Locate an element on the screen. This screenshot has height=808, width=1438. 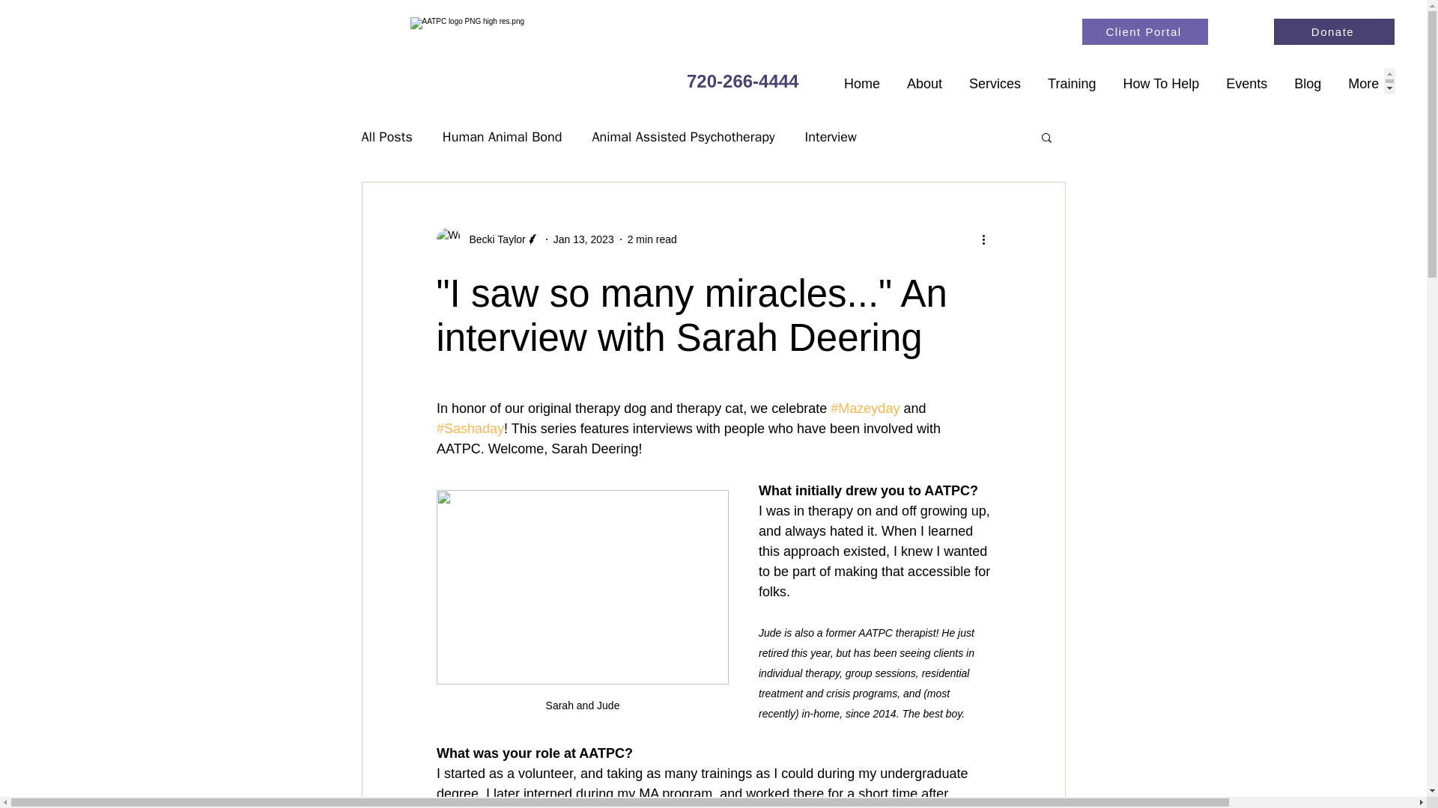
Donate is located at coordinates (1335, 31).